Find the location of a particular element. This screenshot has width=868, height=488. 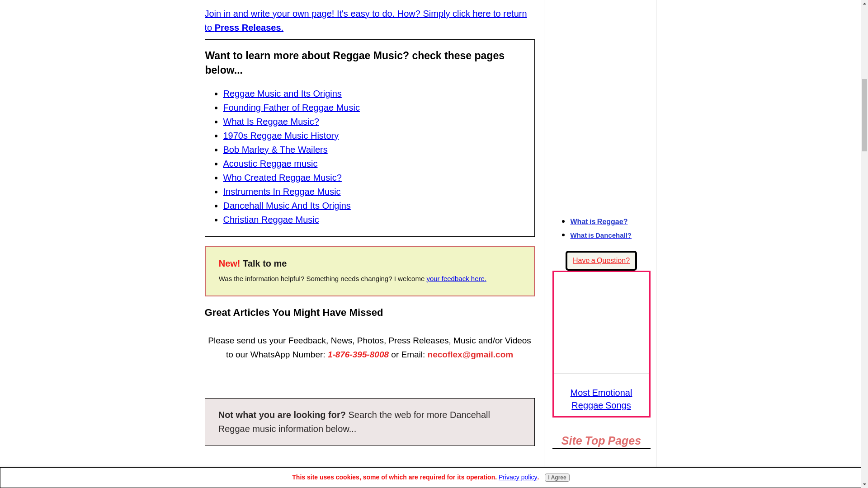

Home is located at coordinates (601, 474).